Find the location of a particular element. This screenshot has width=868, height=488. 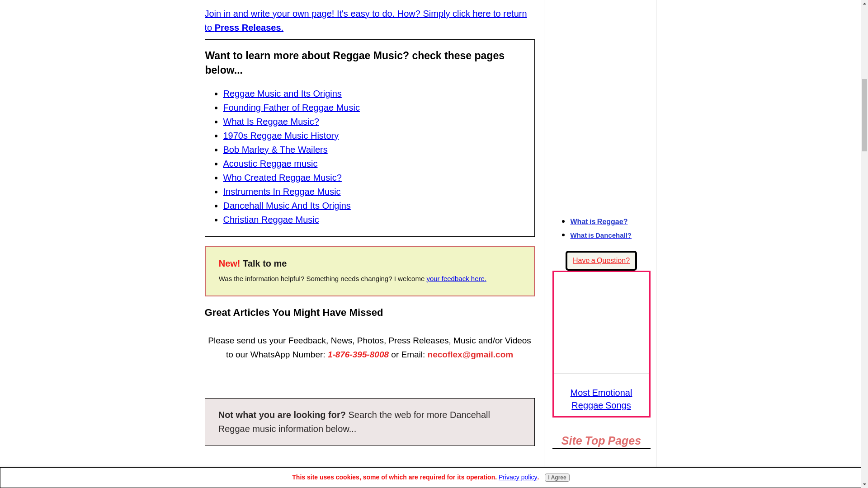

Home is located at coordinates (601, 474).